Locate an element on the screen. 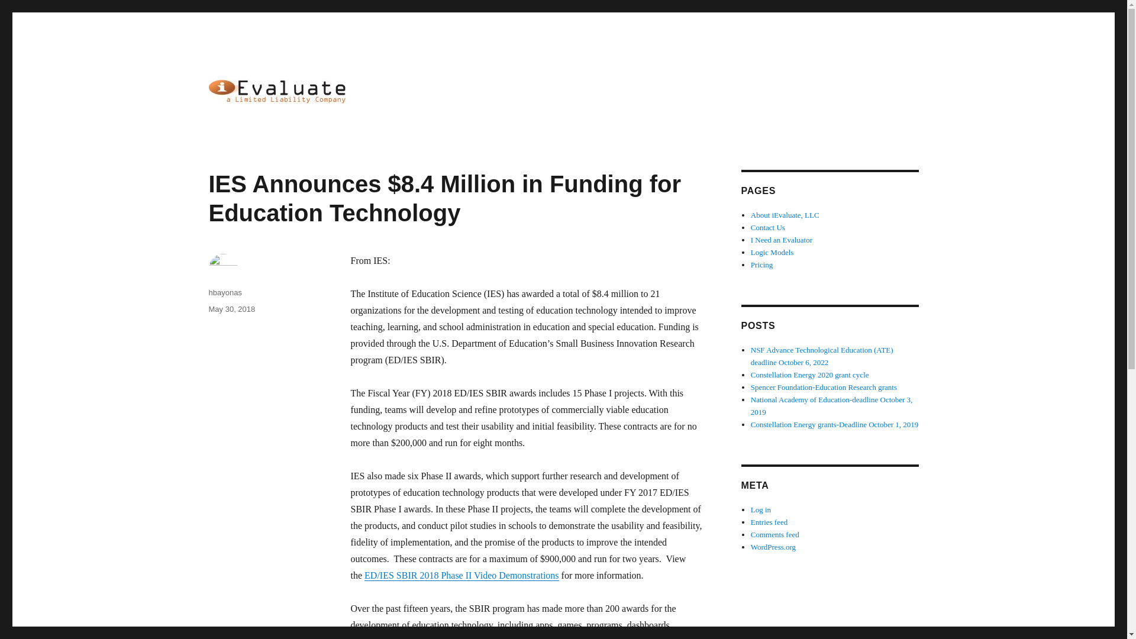  Comments feed is located at coordinates (775, 535).